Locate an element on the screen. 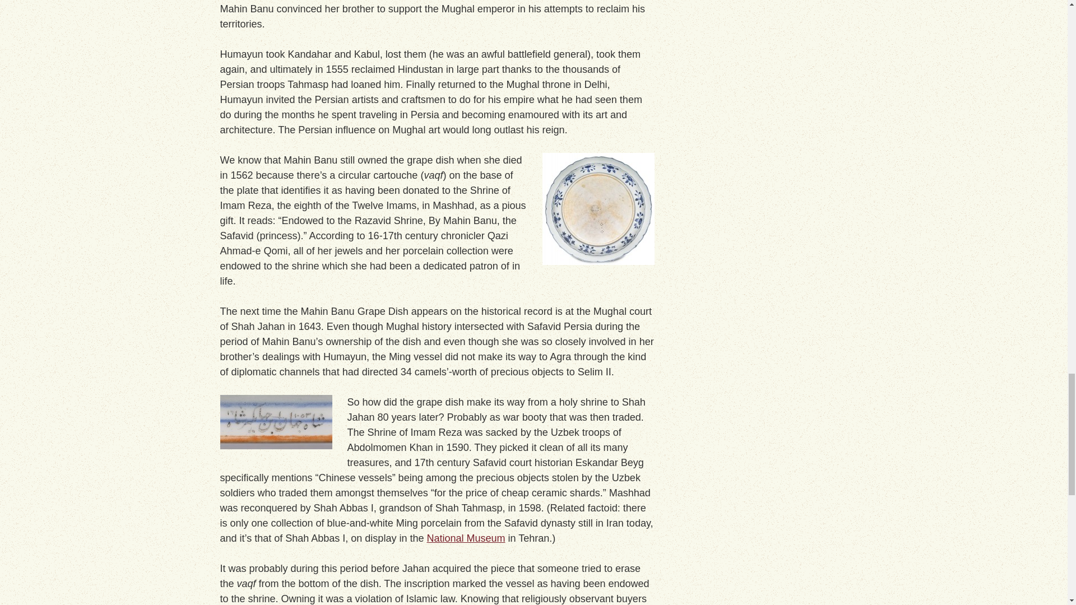 Image resolution: width=1076 pixels, height=605 pixels. National Museum is located at coordinates (465, 538).